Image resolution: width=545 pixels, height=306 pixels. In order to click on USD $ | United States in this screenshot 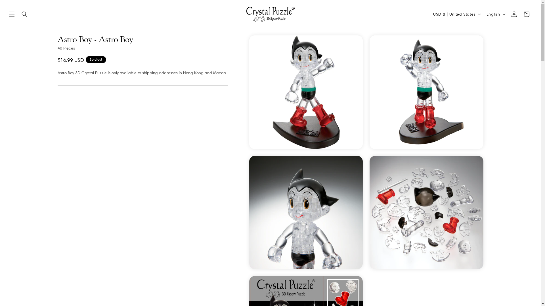, I will do `click(456, 14)`.